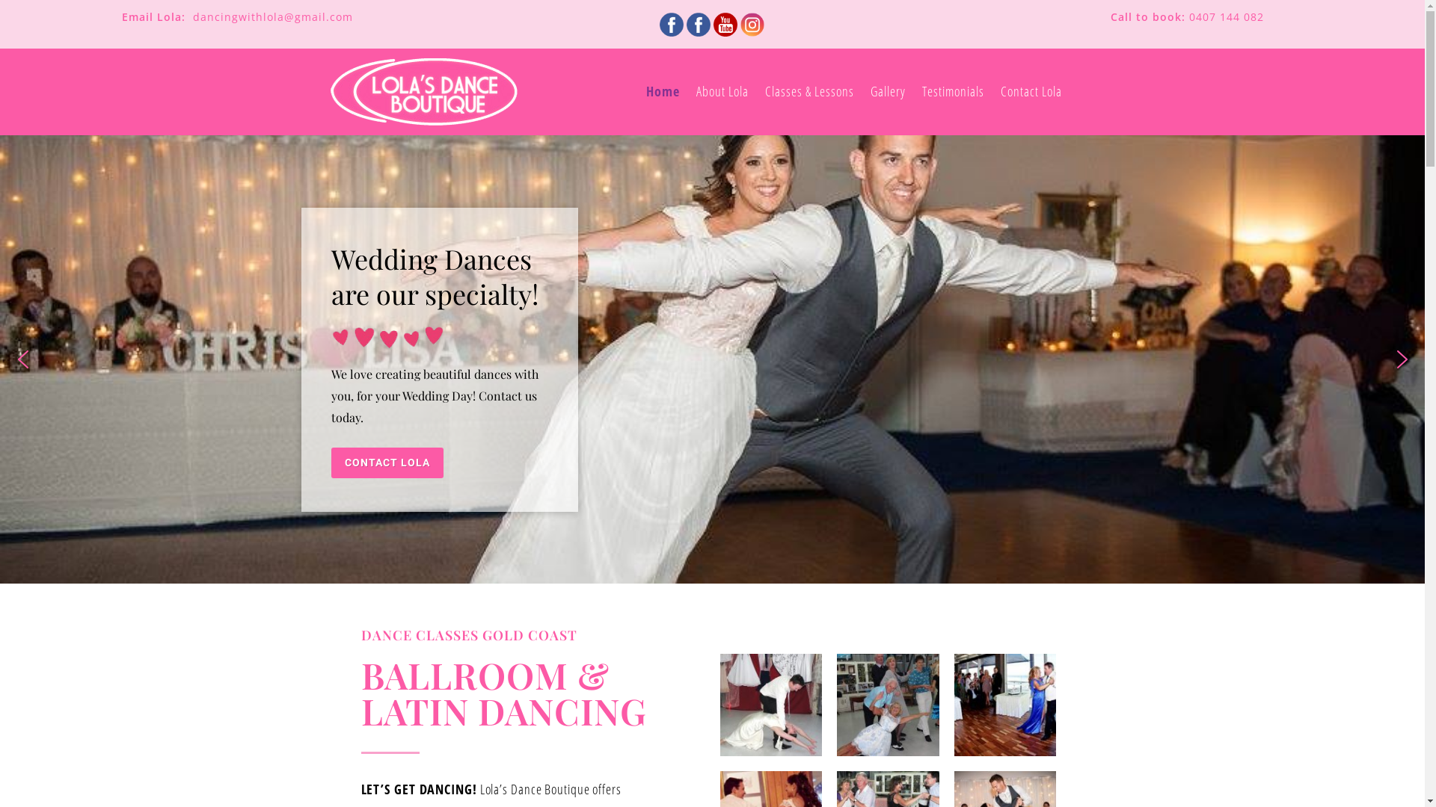  I want to click on Lola\'s Dance Boutique, so click(699, 22).